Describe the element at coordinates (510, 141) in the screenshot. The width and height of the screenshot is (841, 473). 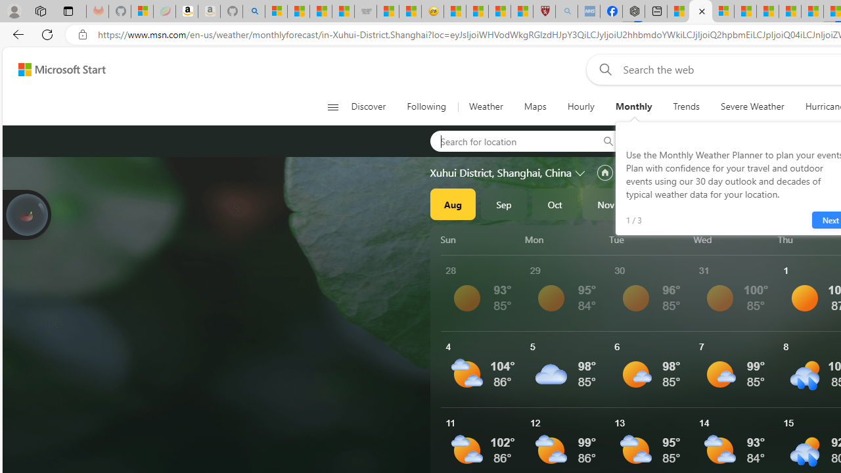
I see `Search for location` at that location.